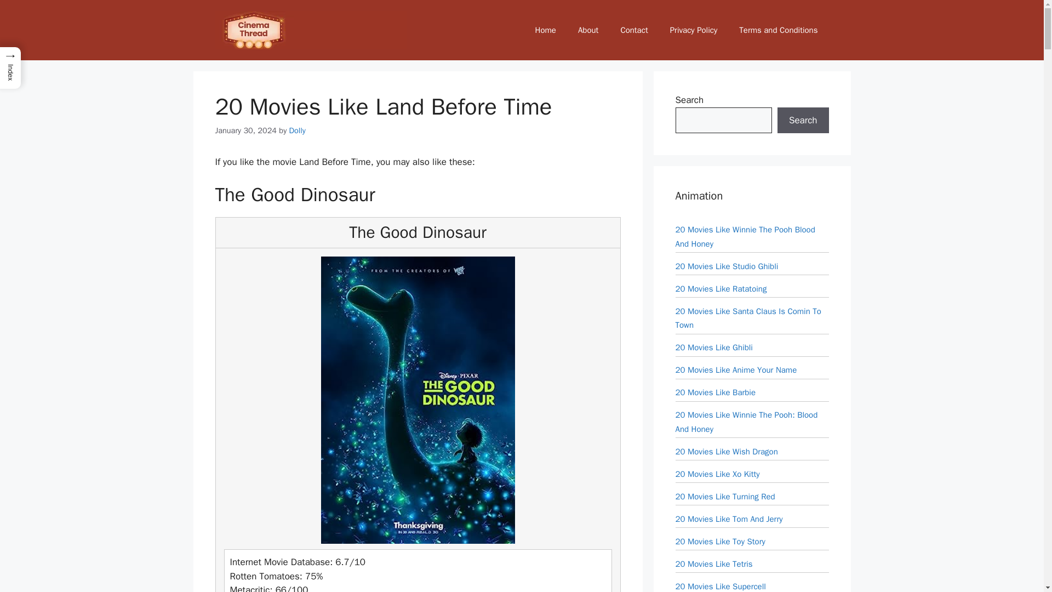  What do you see at coordinates (778, 30) in the screenshot?
I see `Terms and Conditions` at bounding box center [778, 30].